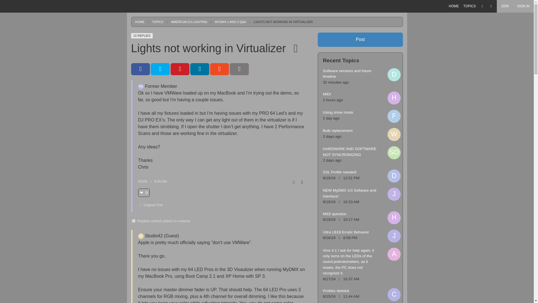 The width and height of the screenshot is (538, 303). I want to click on J, so click(394, 194).